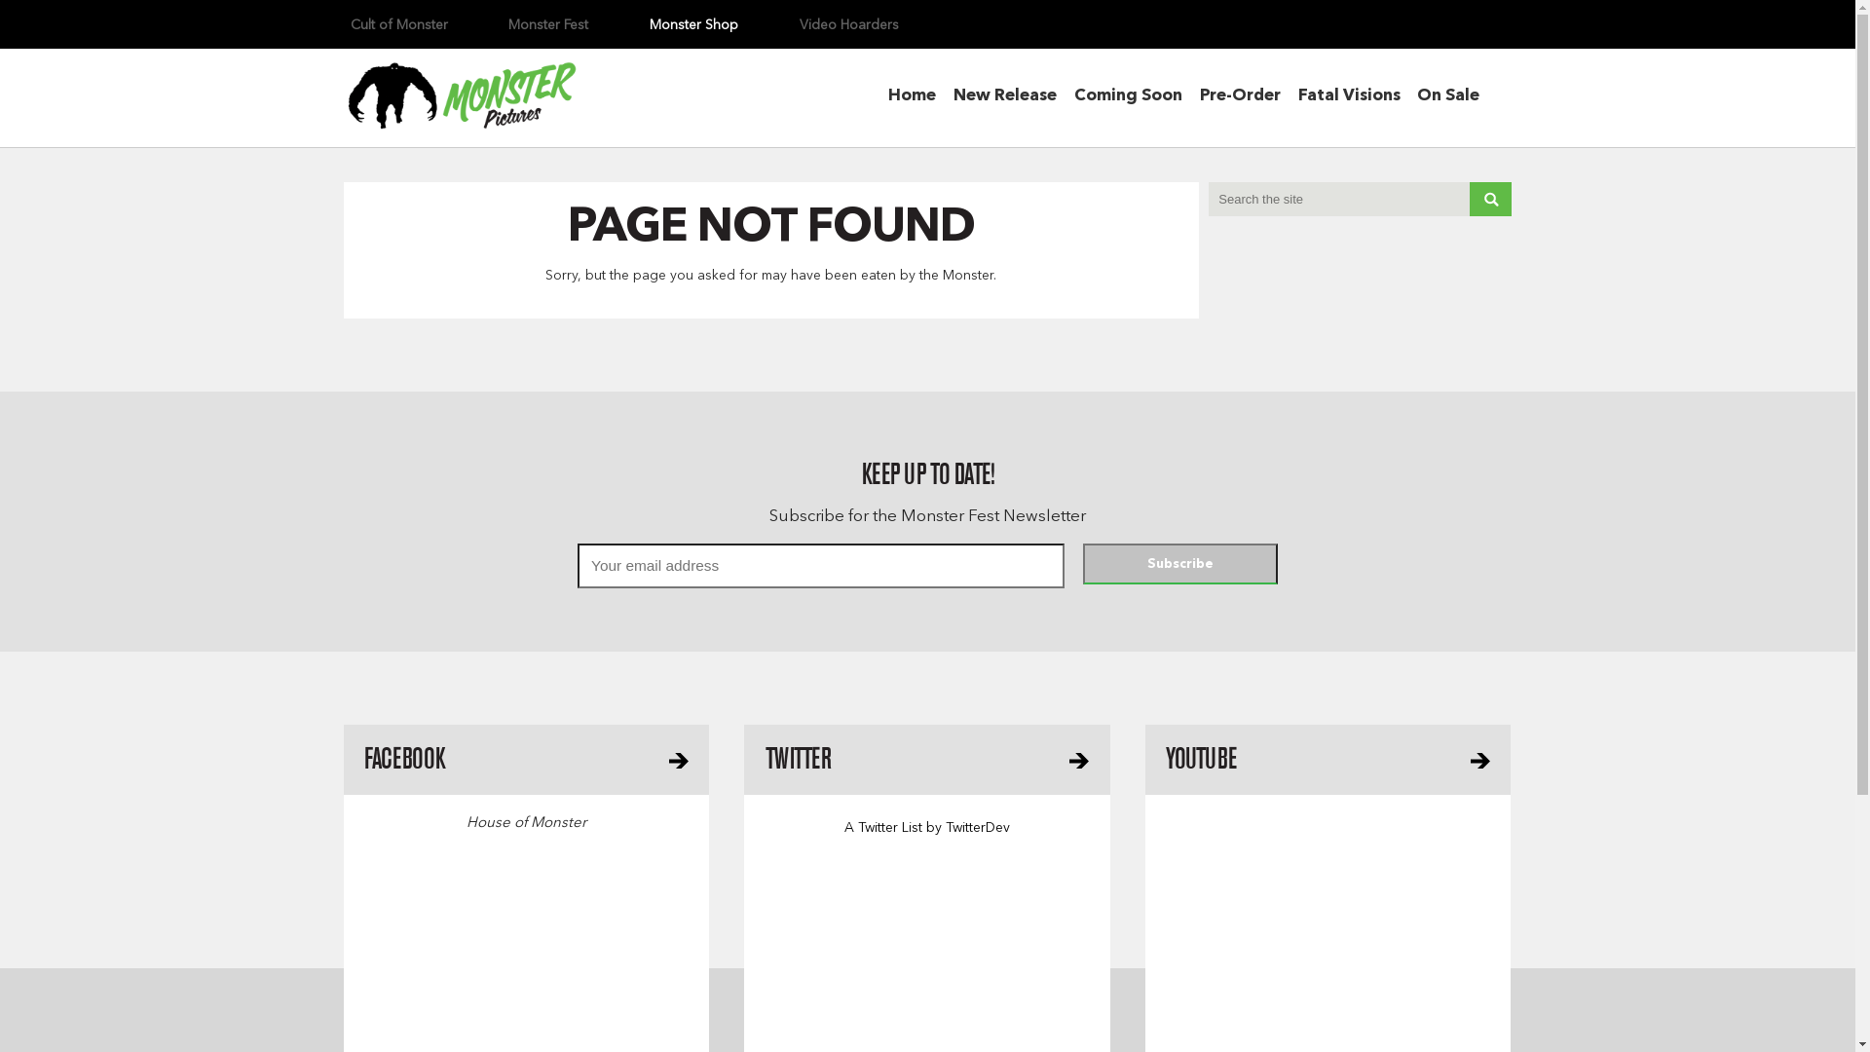 Image resolution: width=1870 pixels, height=1052 pixels. Describe the element at coordinates (1005, 99) in the screenshot. I see `New Release` at that location.